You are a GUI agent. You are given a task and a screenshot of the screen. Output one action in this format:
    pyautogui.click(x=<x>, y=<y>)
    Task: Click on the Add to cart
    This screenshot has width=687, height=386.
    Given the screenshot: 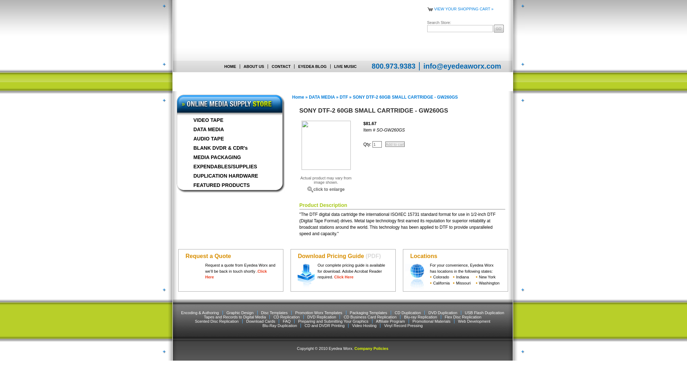 What is the action you would take?
    pyautogui.click(x=395, y=144)
    